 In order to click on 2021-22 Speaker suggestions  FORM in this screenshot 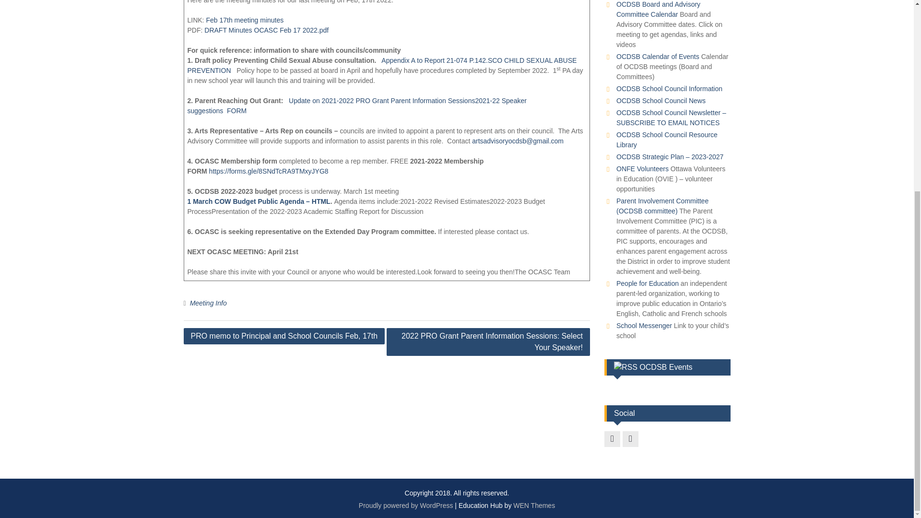, I will do `click(356, 106)`.